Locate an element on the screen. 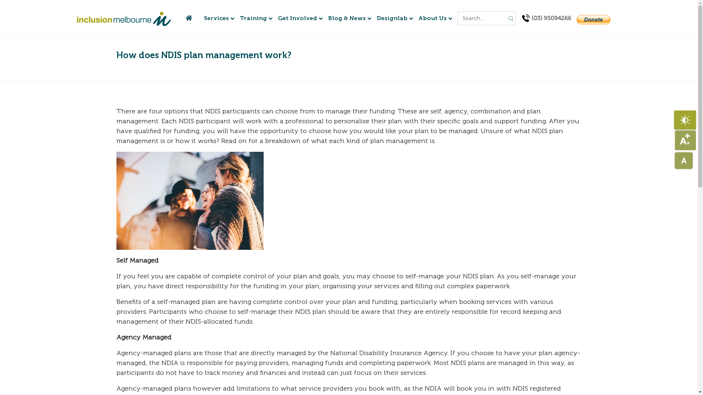 The width and height of the screenshot is (703, 395). Get Involved is located at coordinates (297, 18).